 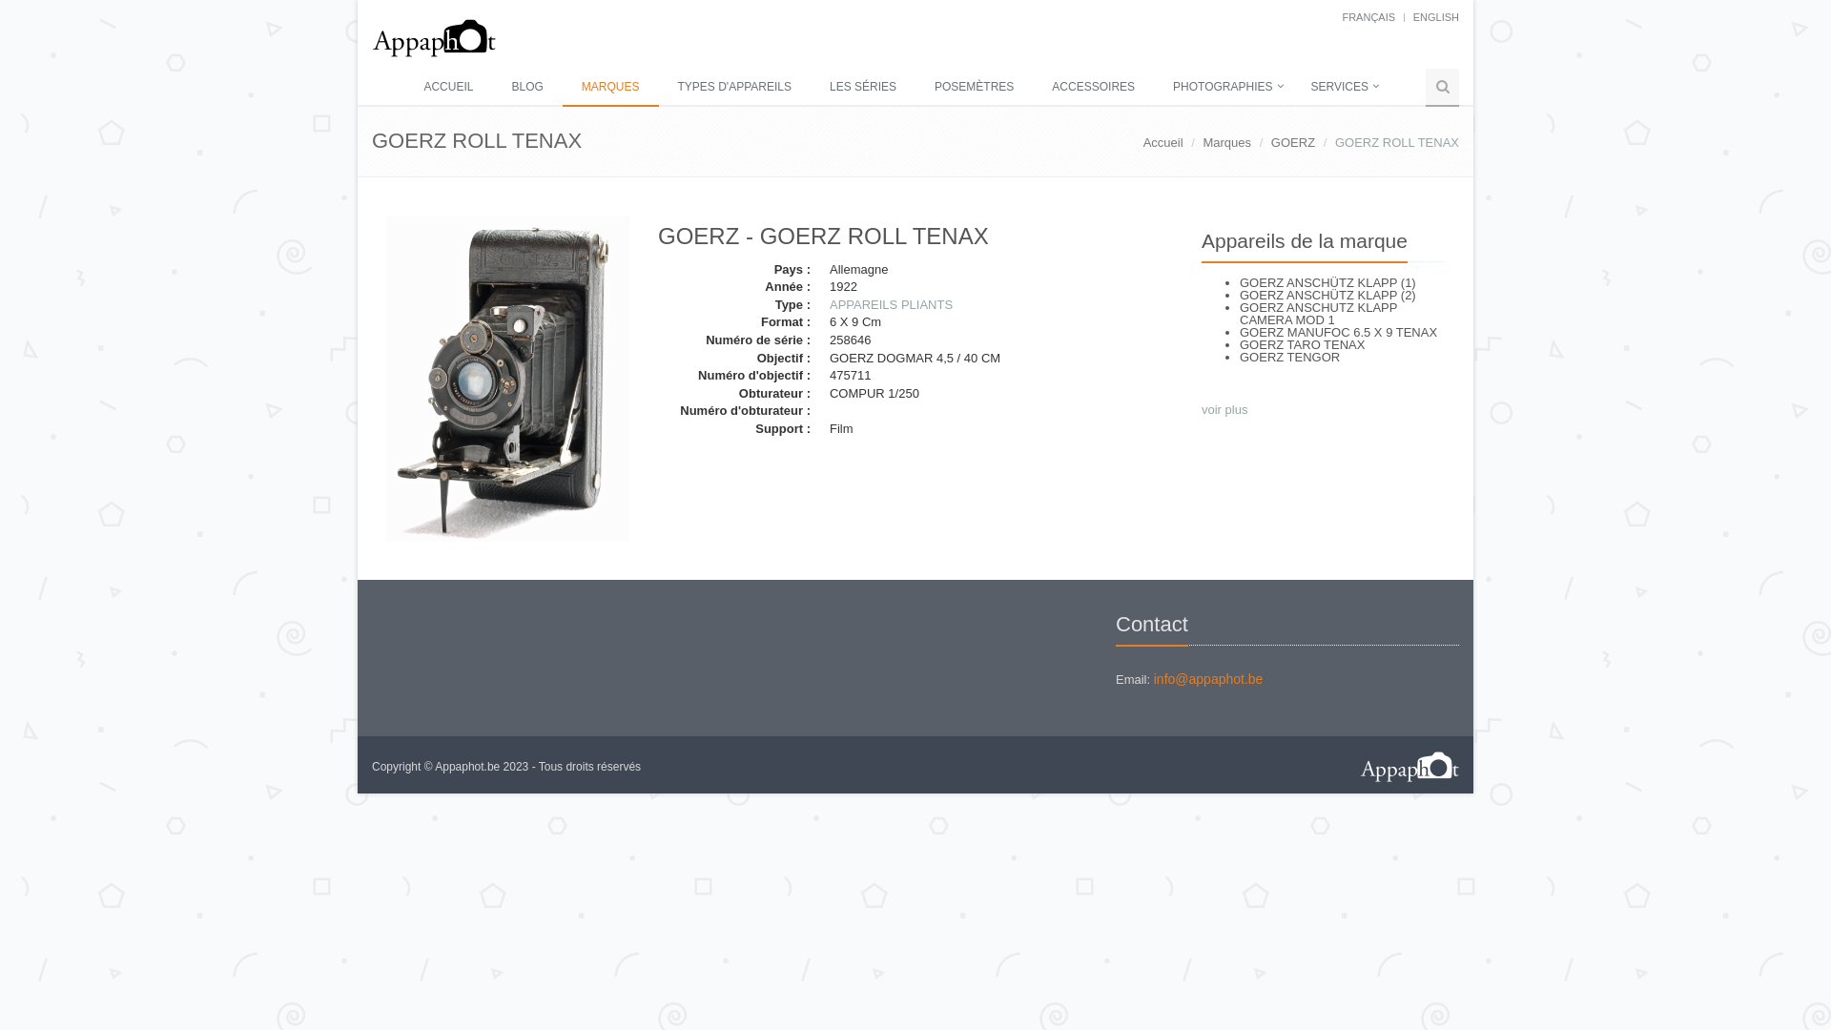 I want to click on GOERZ TENGOR, so click(x=1289, y=357).